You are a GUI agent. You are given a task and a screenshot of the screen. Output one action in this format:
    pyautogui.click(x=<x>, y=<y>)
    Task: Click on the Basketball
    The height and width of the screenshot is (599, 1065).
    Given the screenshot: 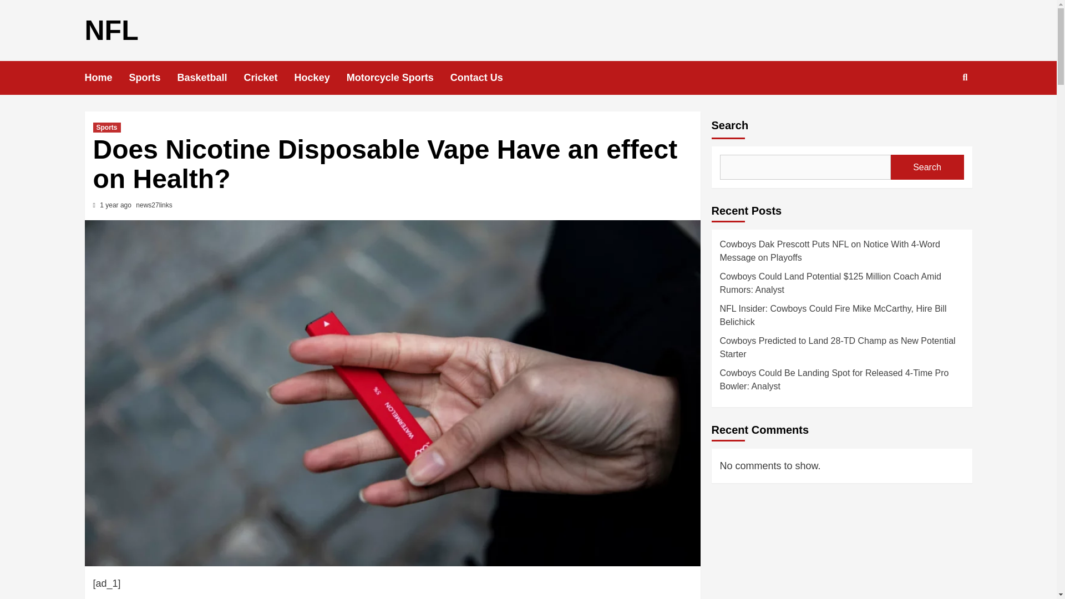 What is the action you would take?
    pyautogui.click(x=211, y=78)
    